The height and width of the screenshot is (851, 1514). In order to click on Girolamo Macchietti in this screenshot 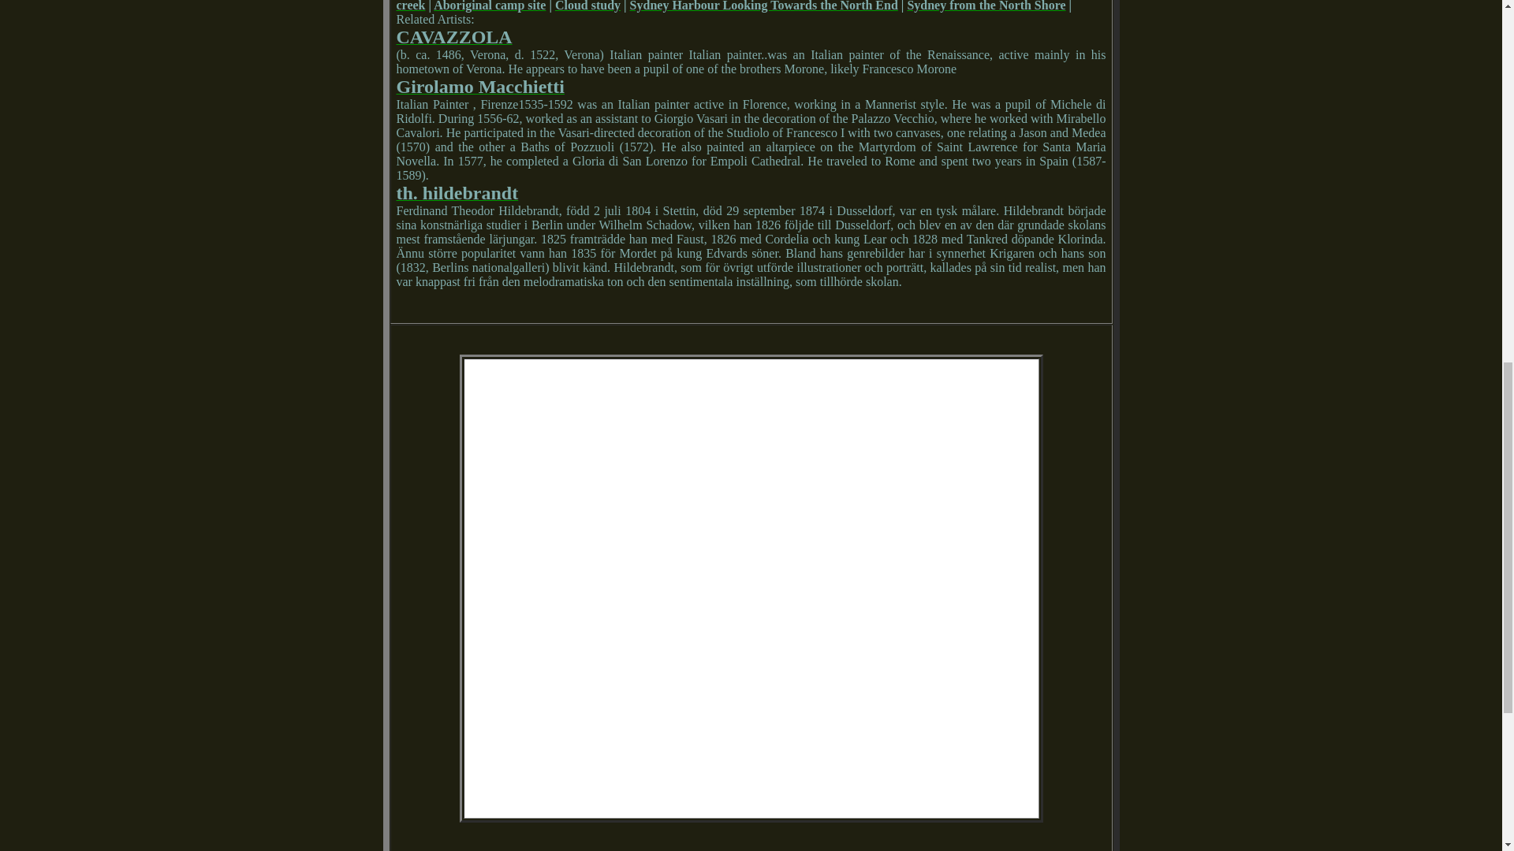, I will do `click(479, 88)`.